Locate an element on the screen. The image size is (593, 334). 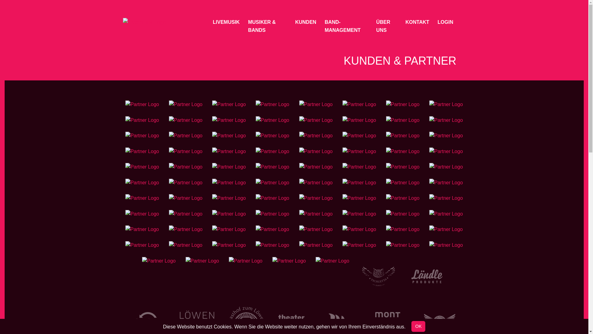
KONTAKT is located at coordinates (418, 23).